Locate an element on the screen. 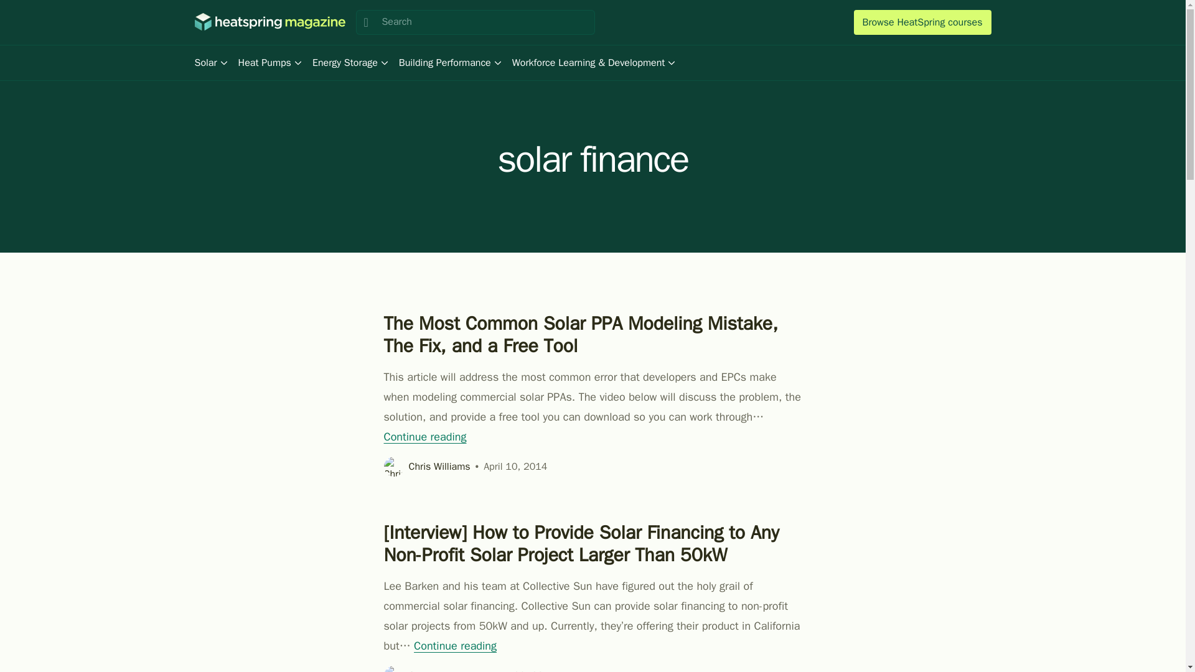  Solar is located at coordinates (210, 62).